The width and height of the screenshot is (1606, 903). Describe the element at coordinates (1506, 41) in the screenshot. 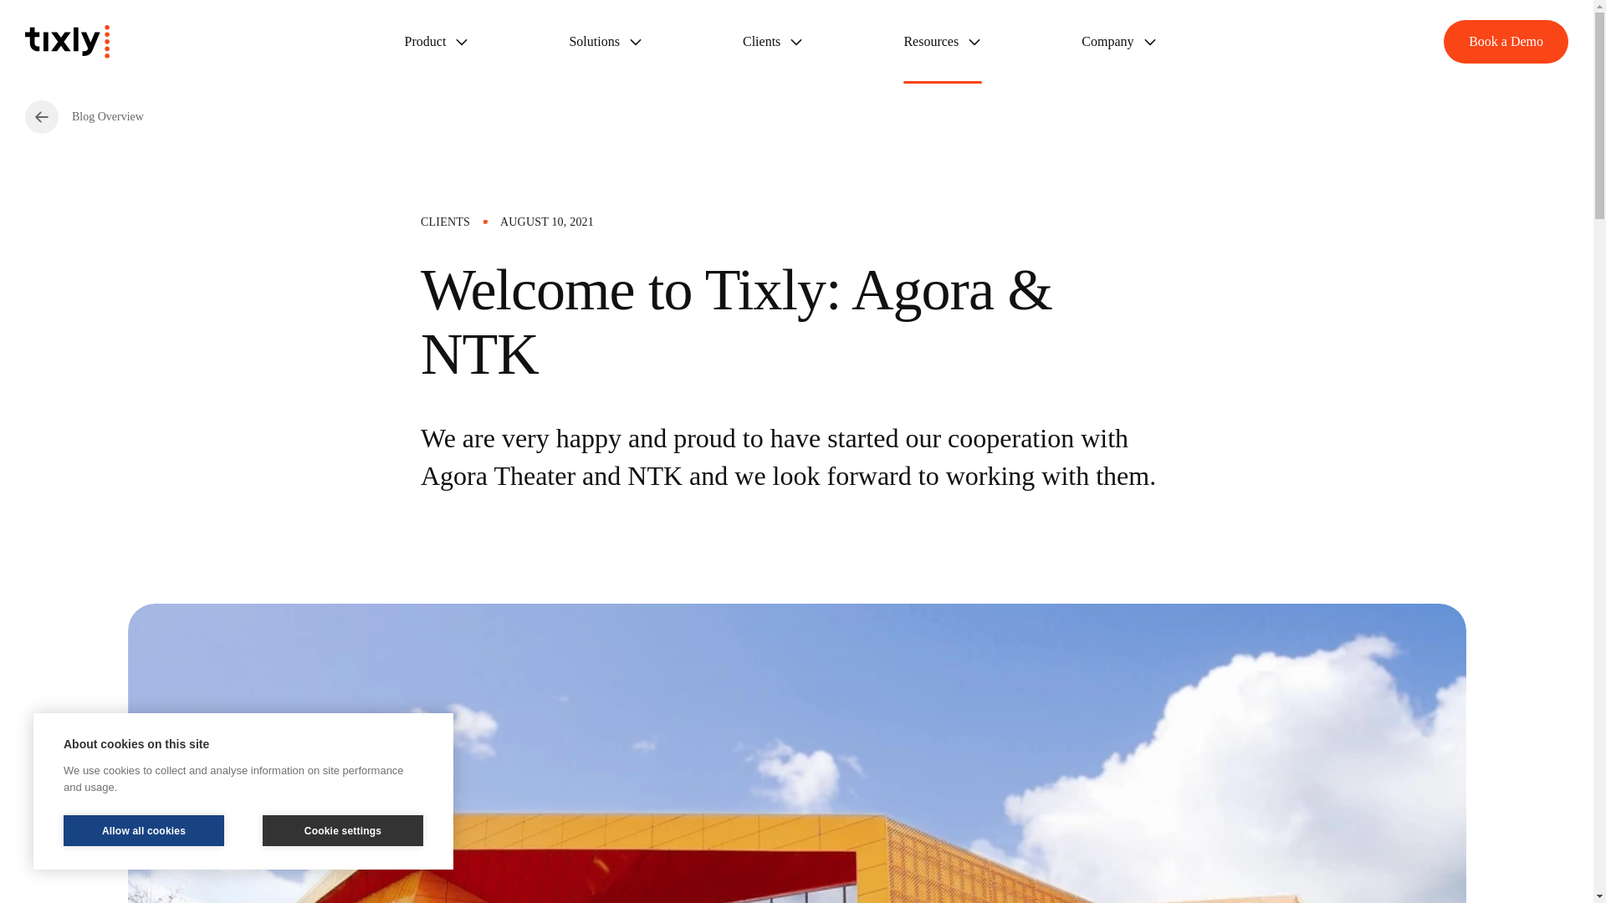

I see `Book a Demo` at that location.